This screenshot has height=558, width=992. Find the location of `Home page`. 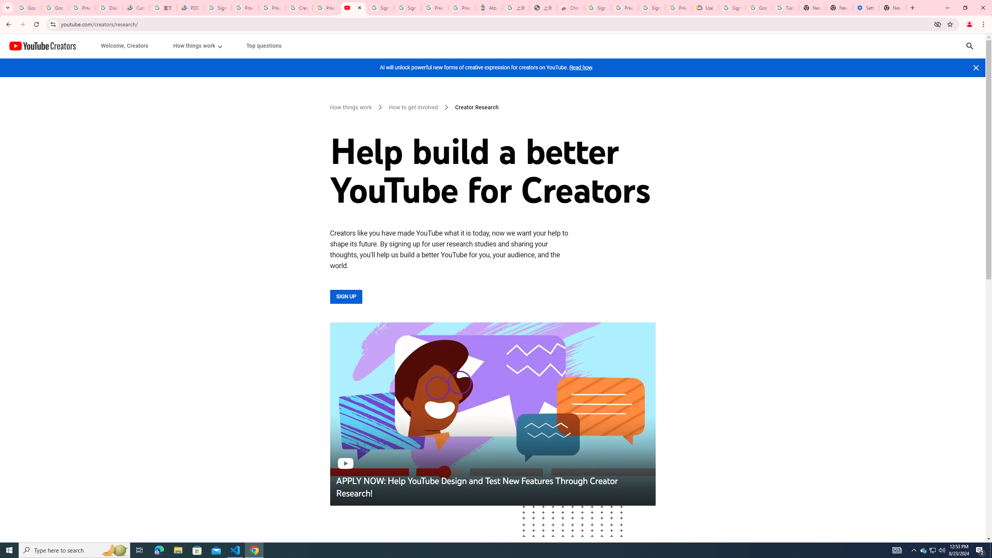

Home page is located at coordinates (43, 46).